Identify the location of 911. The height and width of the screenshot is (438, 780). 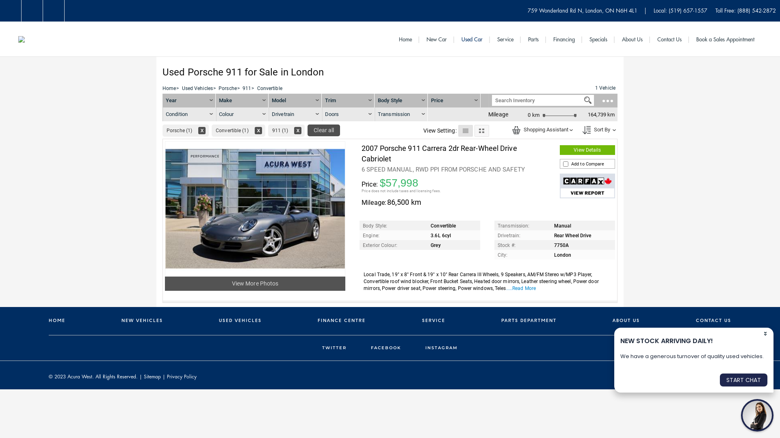
(247, 88).